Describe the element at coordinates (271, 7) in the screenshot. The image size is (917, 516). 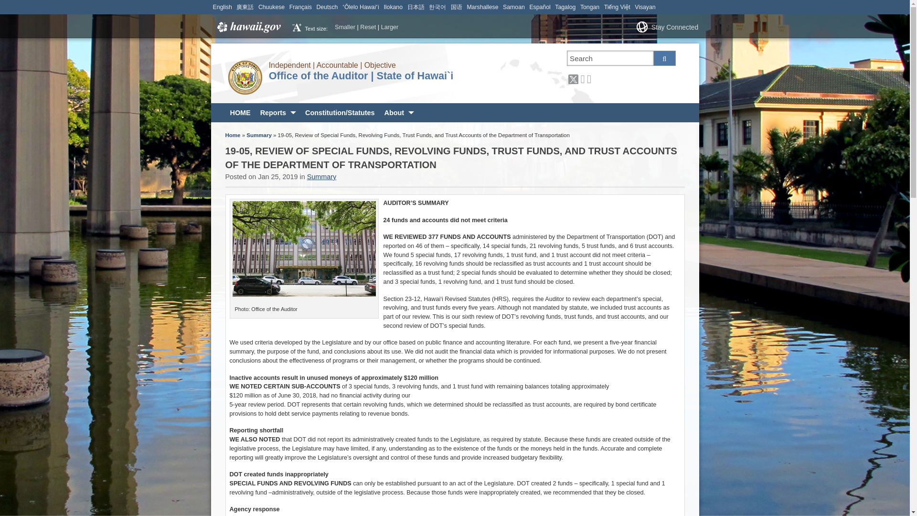
I see `Chuukese` at that location.